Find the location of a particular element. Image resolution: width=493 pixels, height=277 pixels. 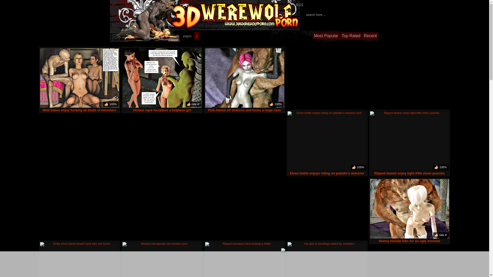

Skinny blonde falls for an ugly monster is located at coordinates (410, 211).